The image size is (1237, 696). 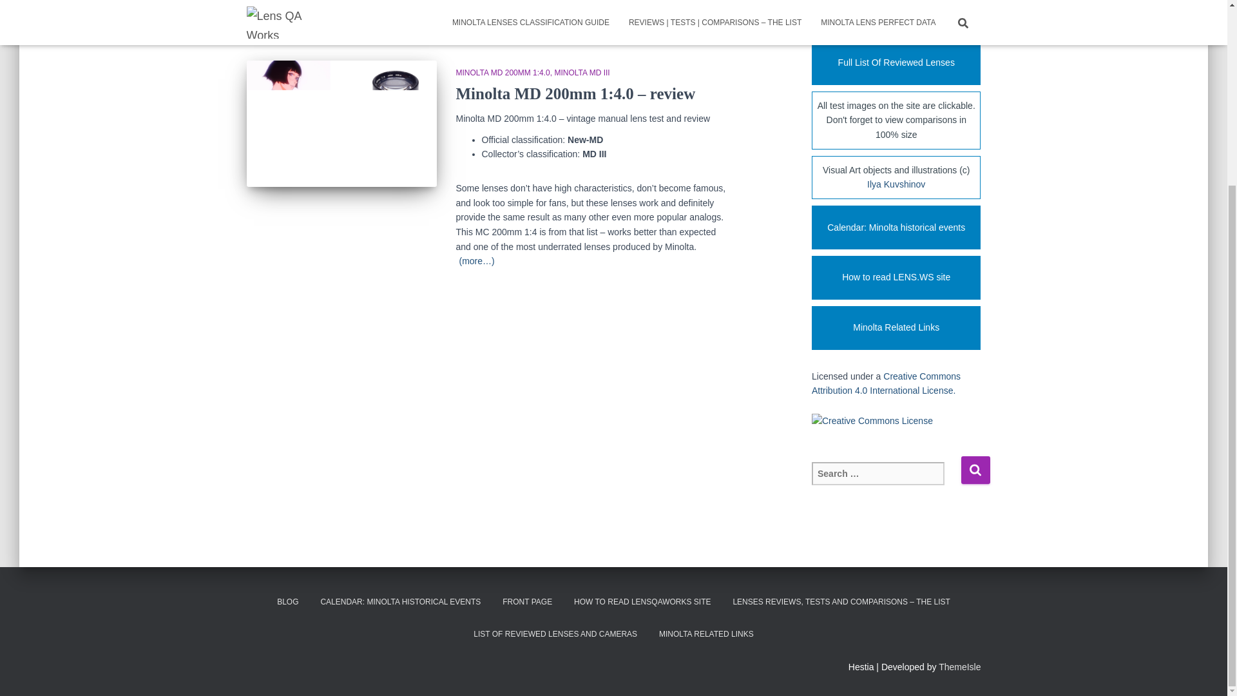 What do you see at coordinates (642, 602) in the screenshot?
I see `HOW TO READ LENSQAWORKS SITE` at bounding box center [642, 602].